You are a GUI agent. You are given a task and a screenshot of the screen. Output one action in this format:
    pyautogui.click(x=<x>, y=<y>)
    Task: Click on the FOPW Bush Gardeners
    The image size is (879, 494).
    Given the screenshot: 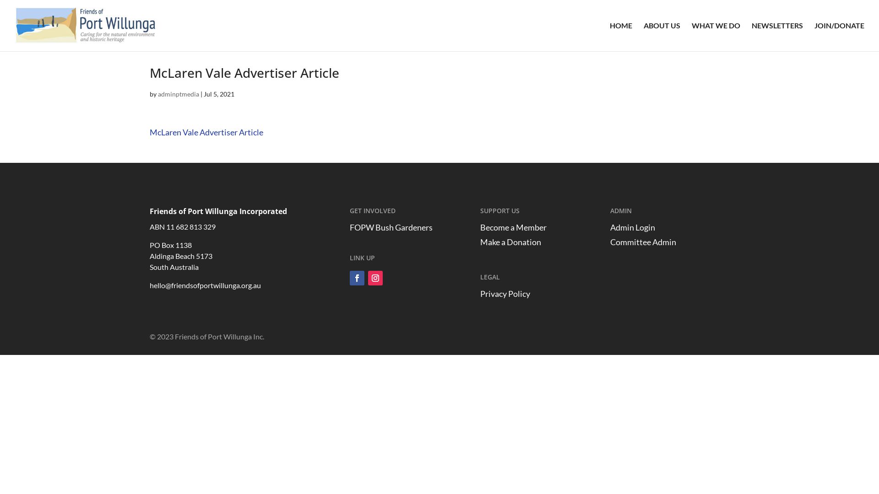 What is the action you would take?
    pyautogui.click(x=391, y=227)
    